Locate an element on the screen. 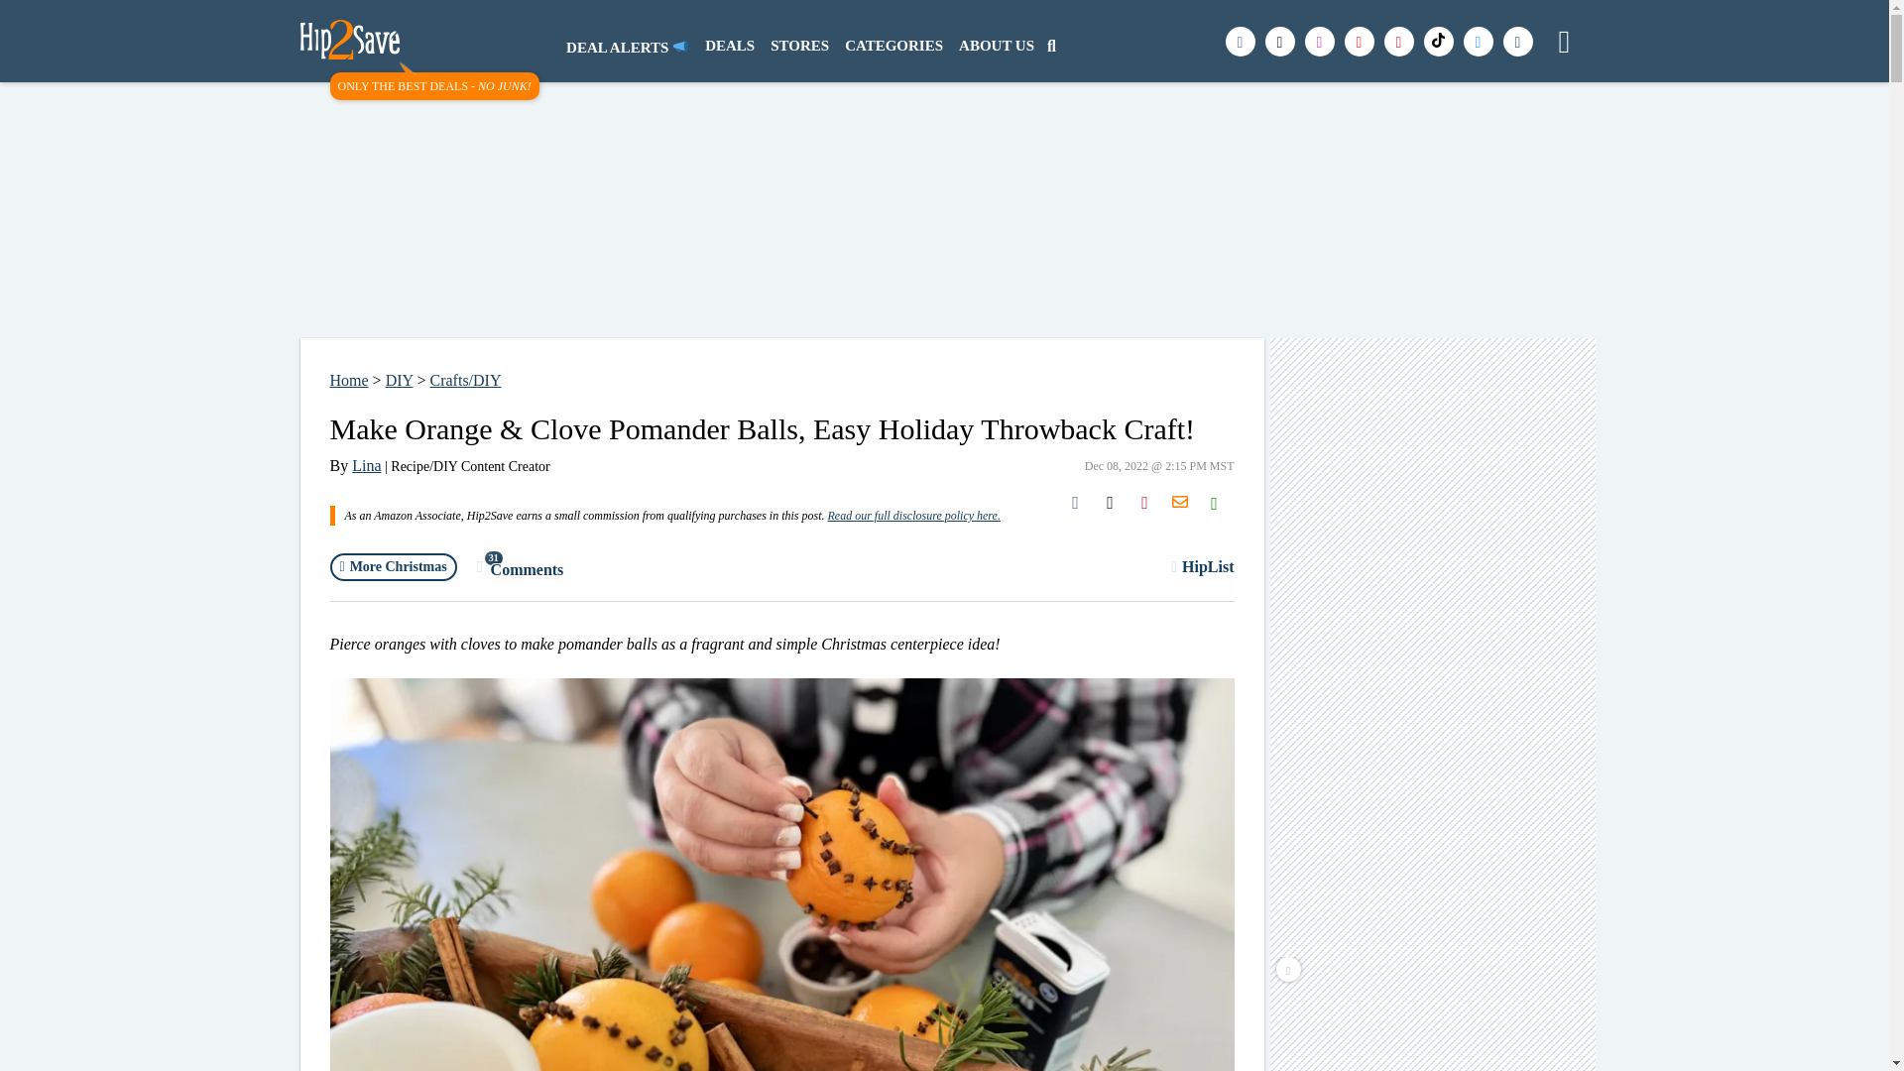 The width and height of the screenshot is (1904, 1071). CATEGORIES is located at coordinates (348, 380).